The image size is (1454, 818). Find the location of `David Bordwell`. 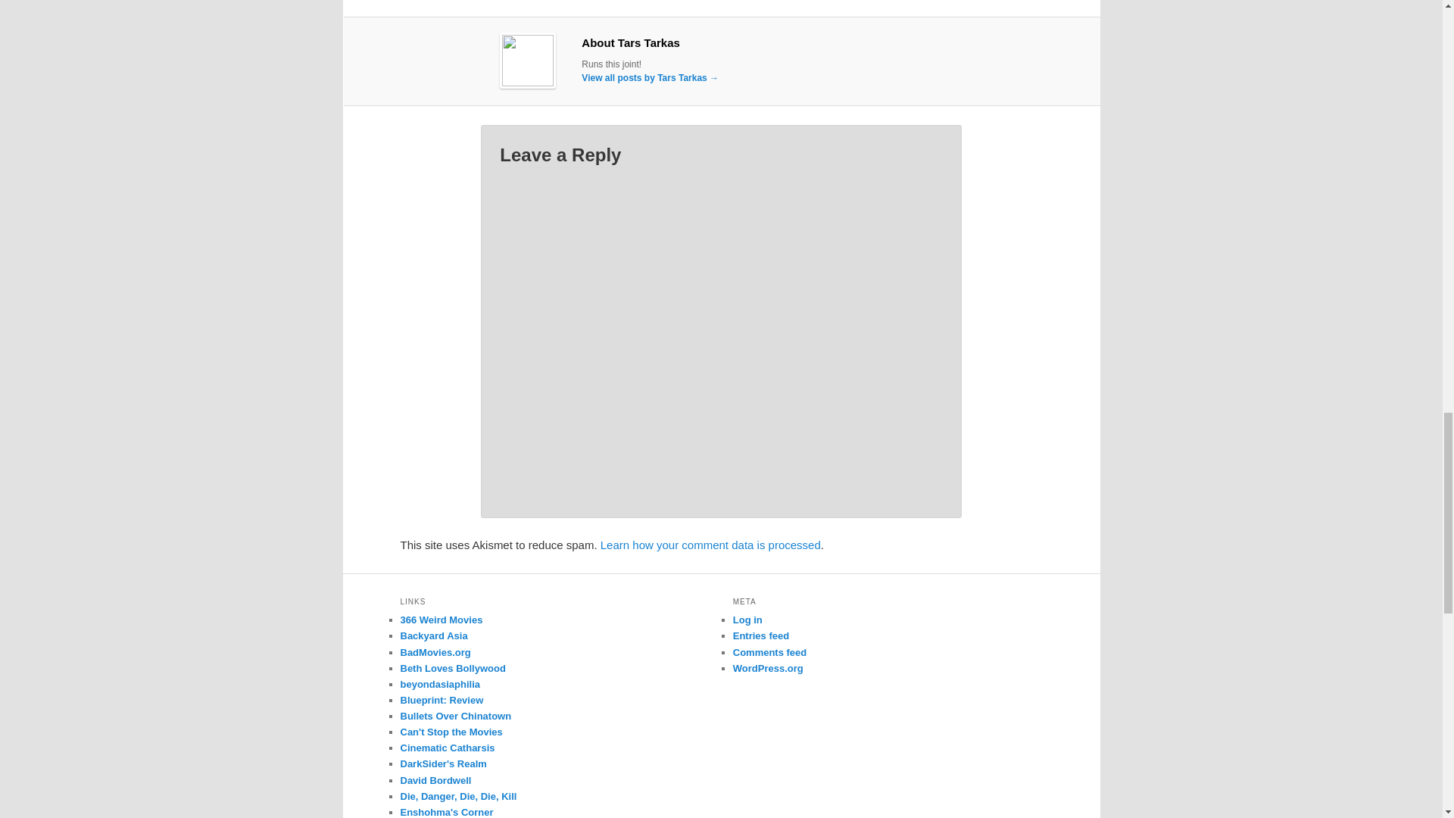

David Bordwell is located at coordinates (435, 780).